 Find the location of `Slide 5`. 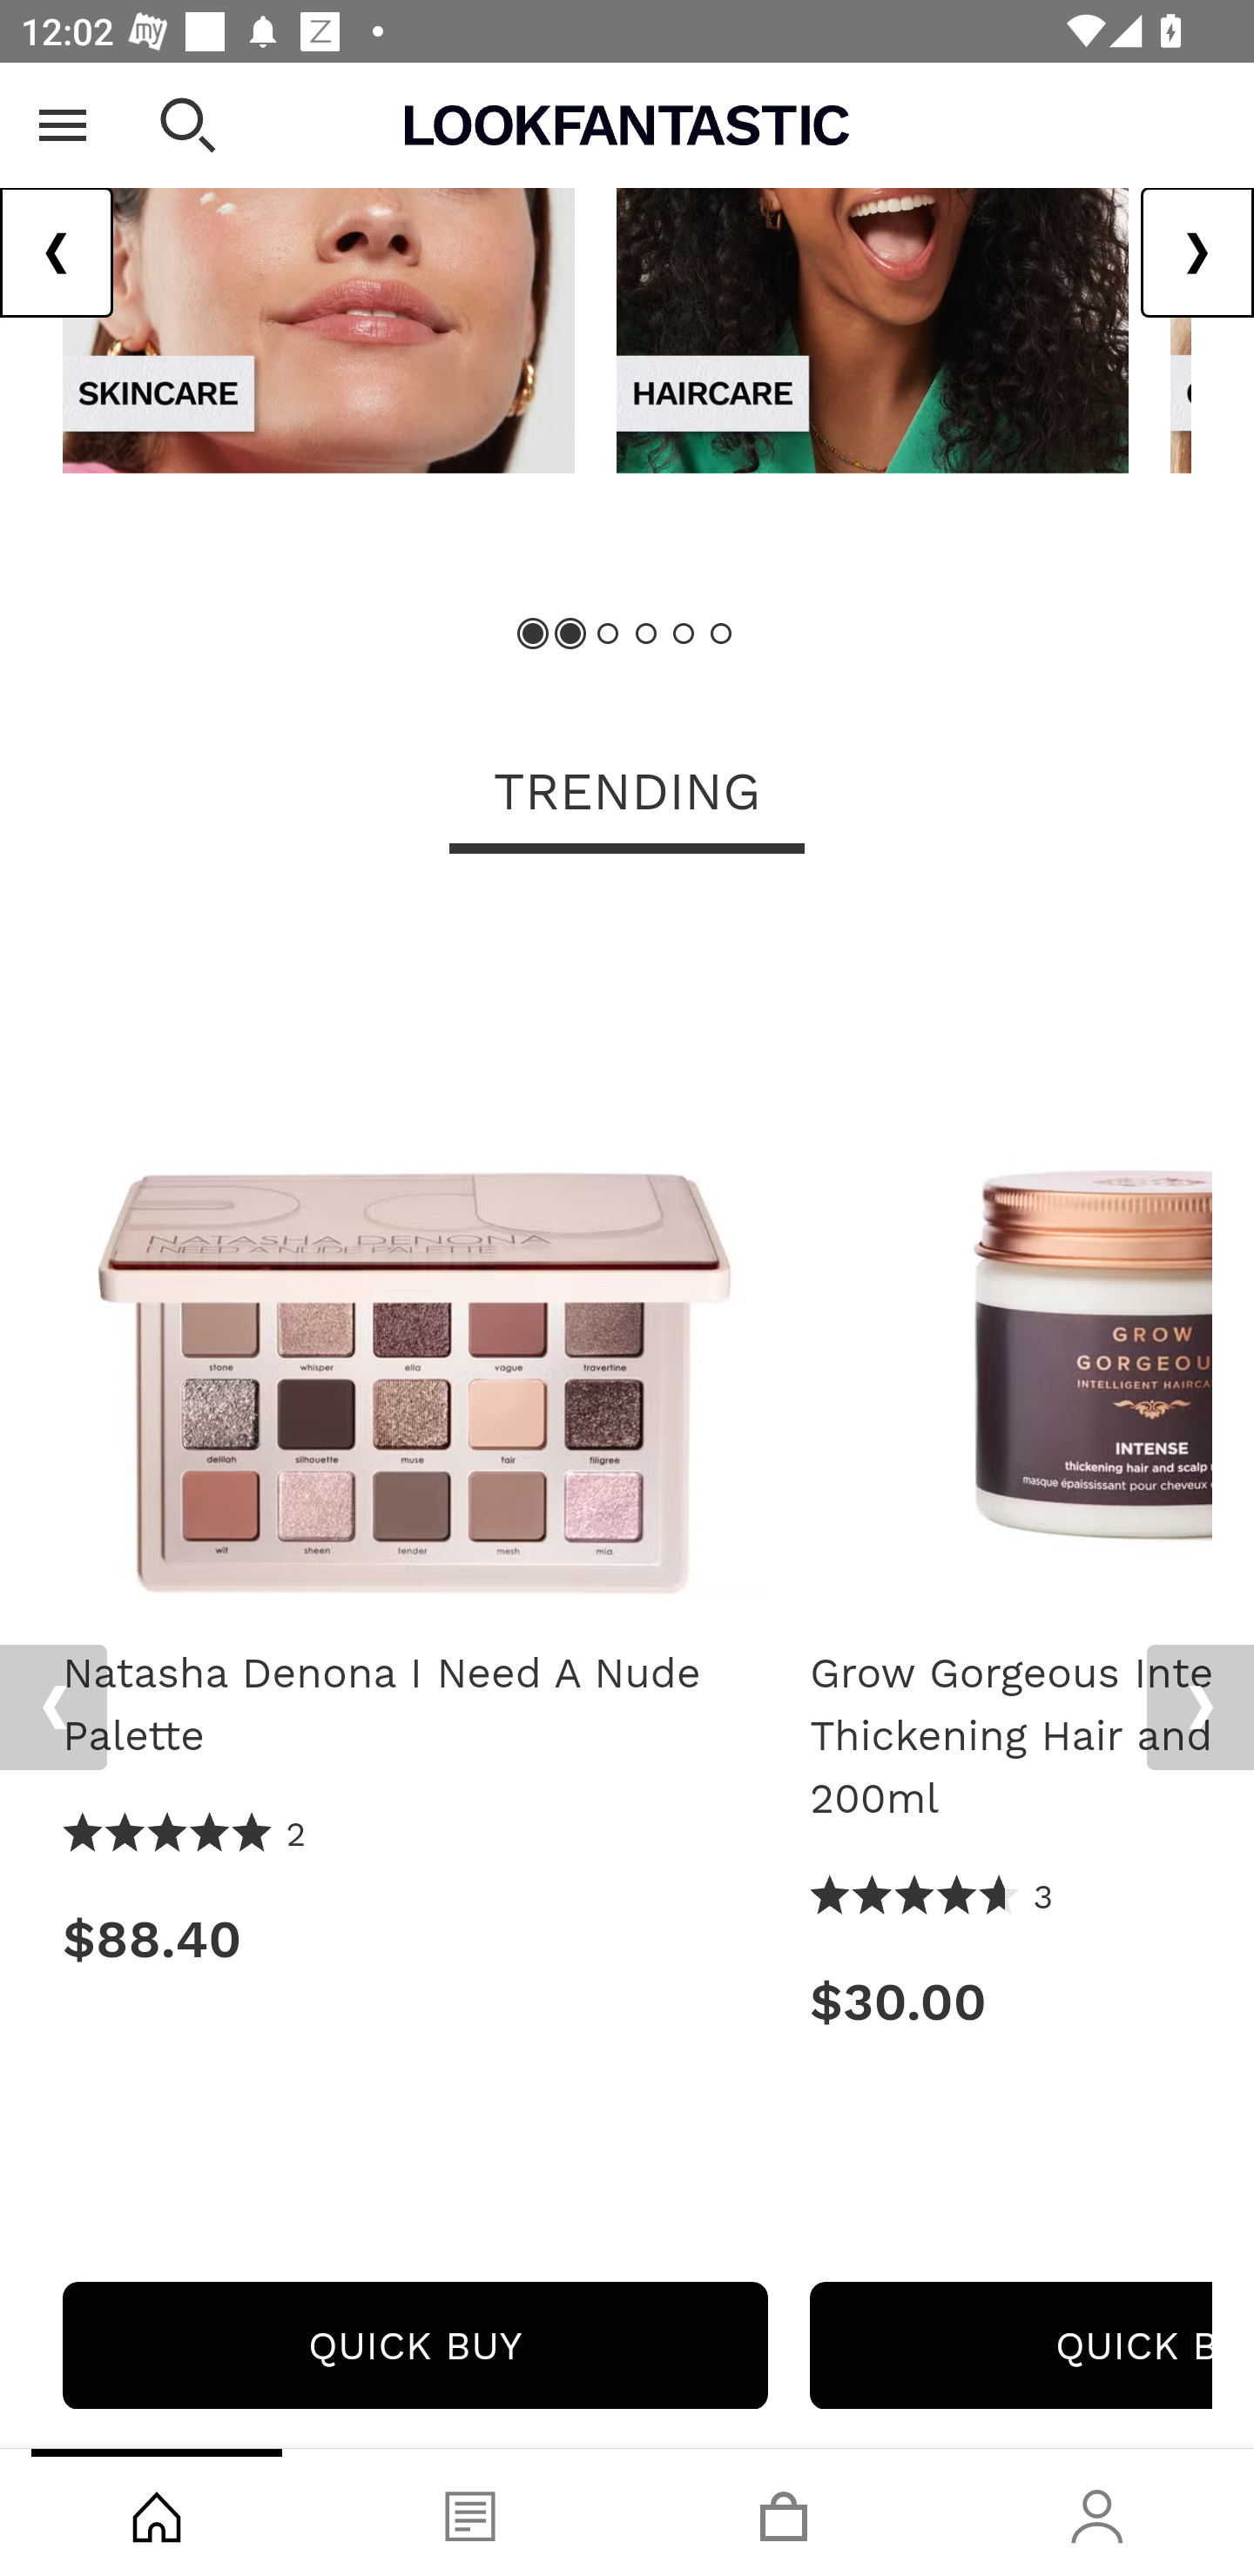

Slide 5 is located at coordinates (683, 634).